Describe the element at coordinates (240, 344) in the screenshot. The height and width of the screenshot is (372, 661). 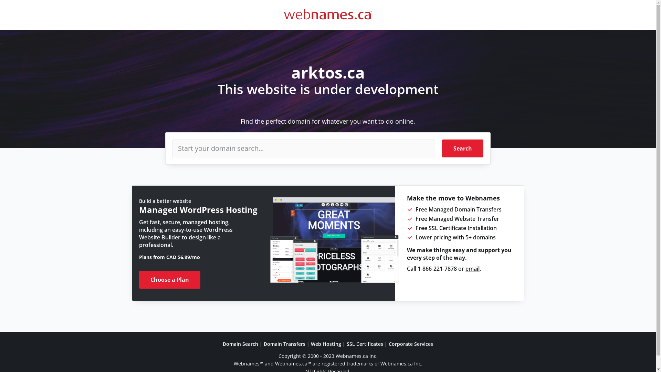
I see `Domain Search` at that location.